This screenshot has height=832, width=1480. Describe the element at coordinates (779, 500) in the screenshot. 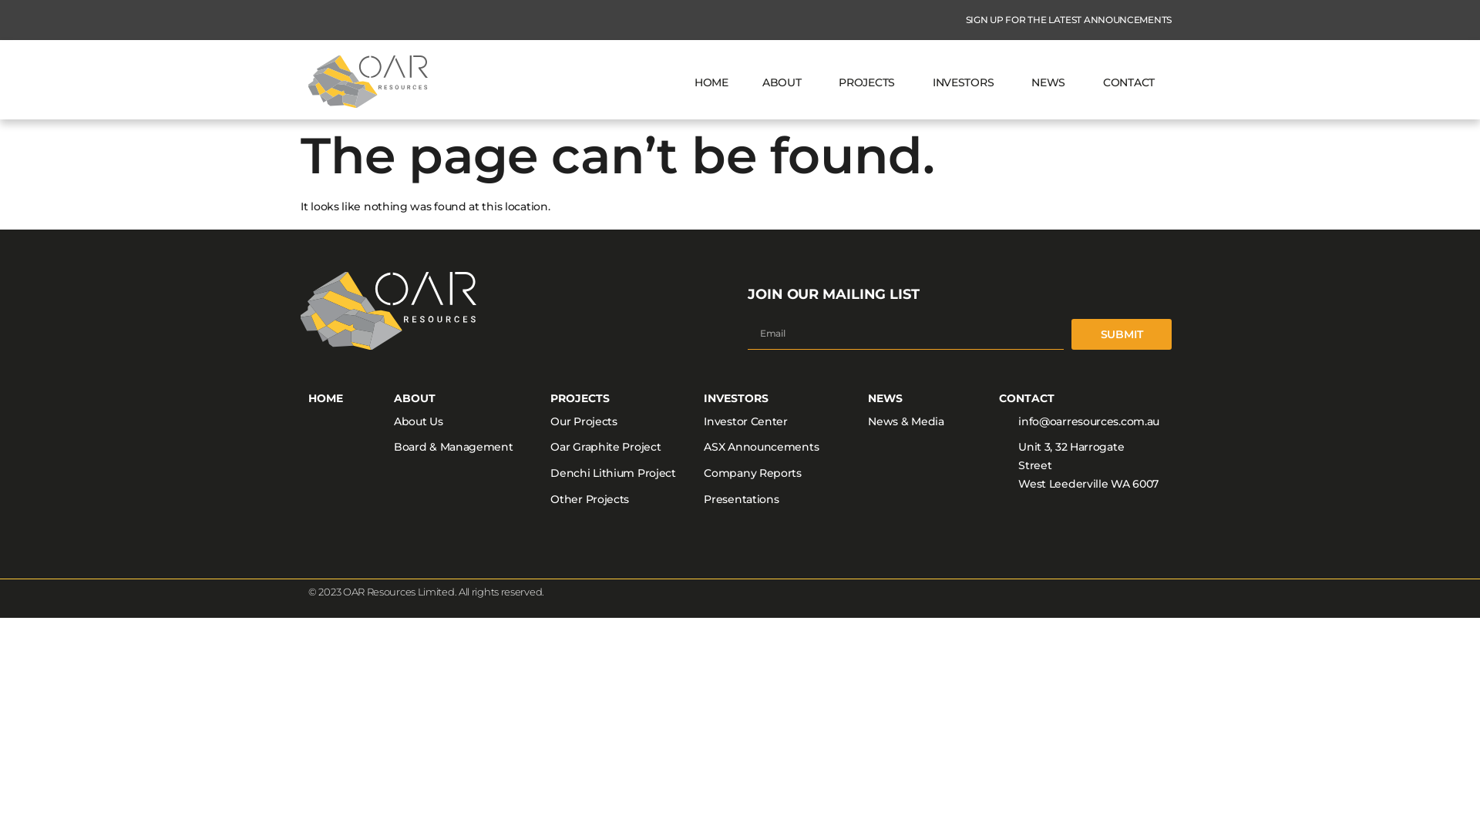

I see `Presentations` at that location.